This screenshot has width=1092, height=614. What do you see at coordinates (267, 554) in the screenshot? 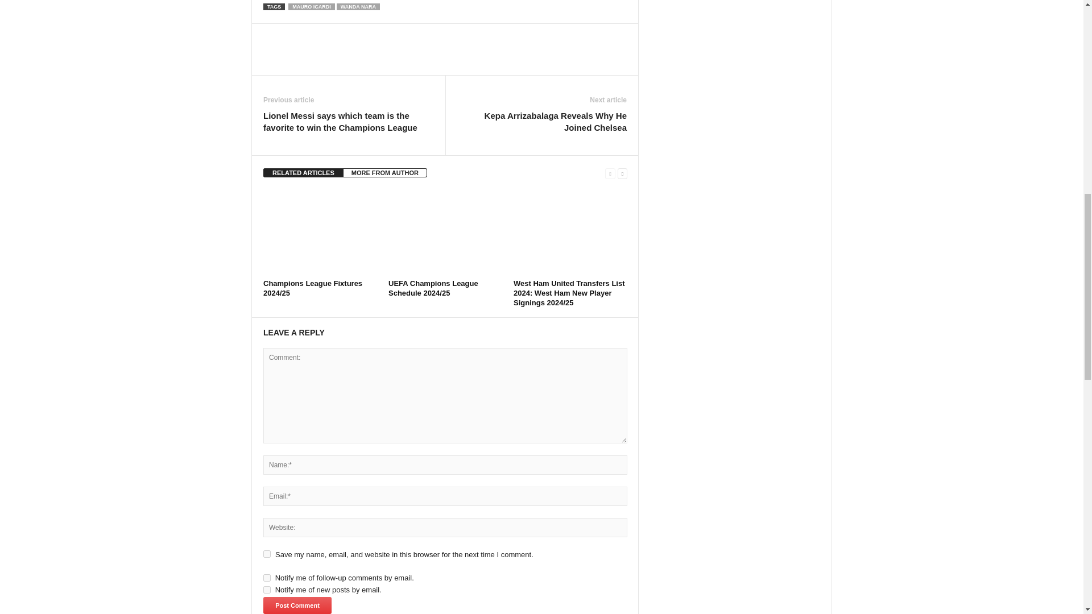
I see `yes` at bounding box center [267, 554].